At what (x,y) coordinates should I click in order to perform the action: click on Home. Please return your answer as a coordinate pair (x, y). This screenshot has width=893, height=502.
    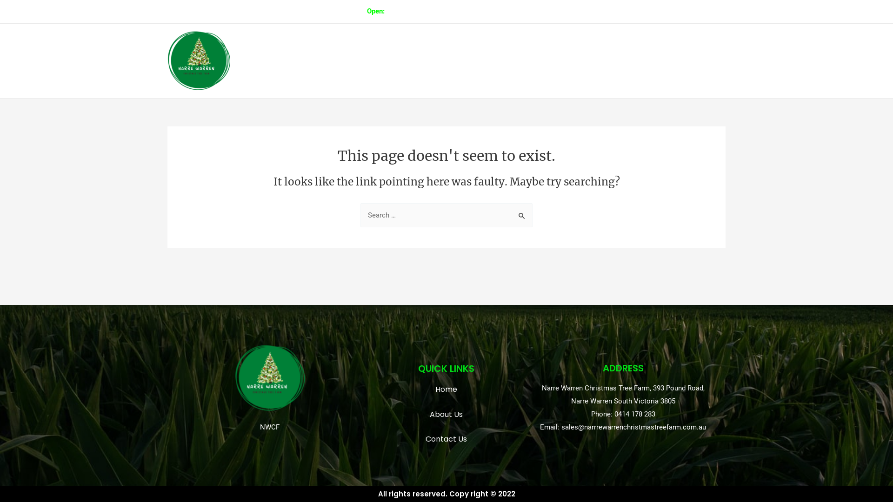
    Looking at the image, I should click on (446, 390).